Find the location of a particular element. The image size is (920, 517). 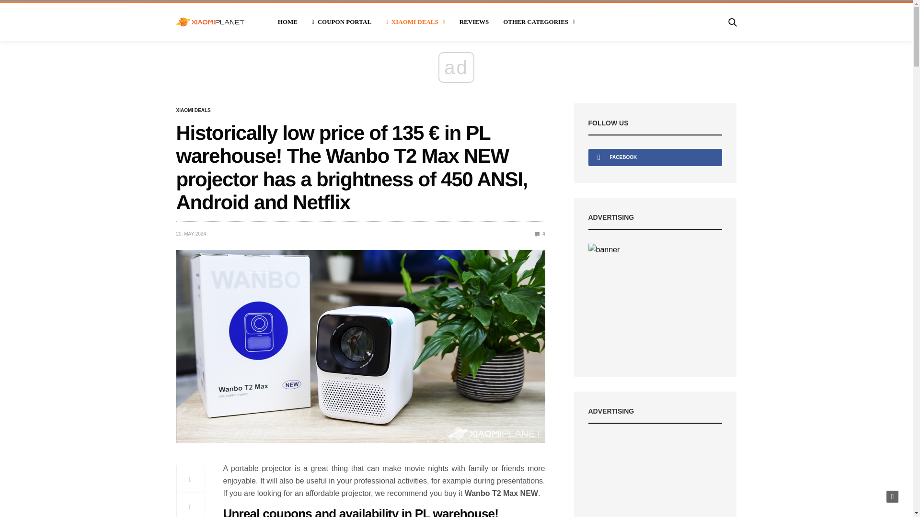

COUPON PORTAL is located at coordinates (341, 22).